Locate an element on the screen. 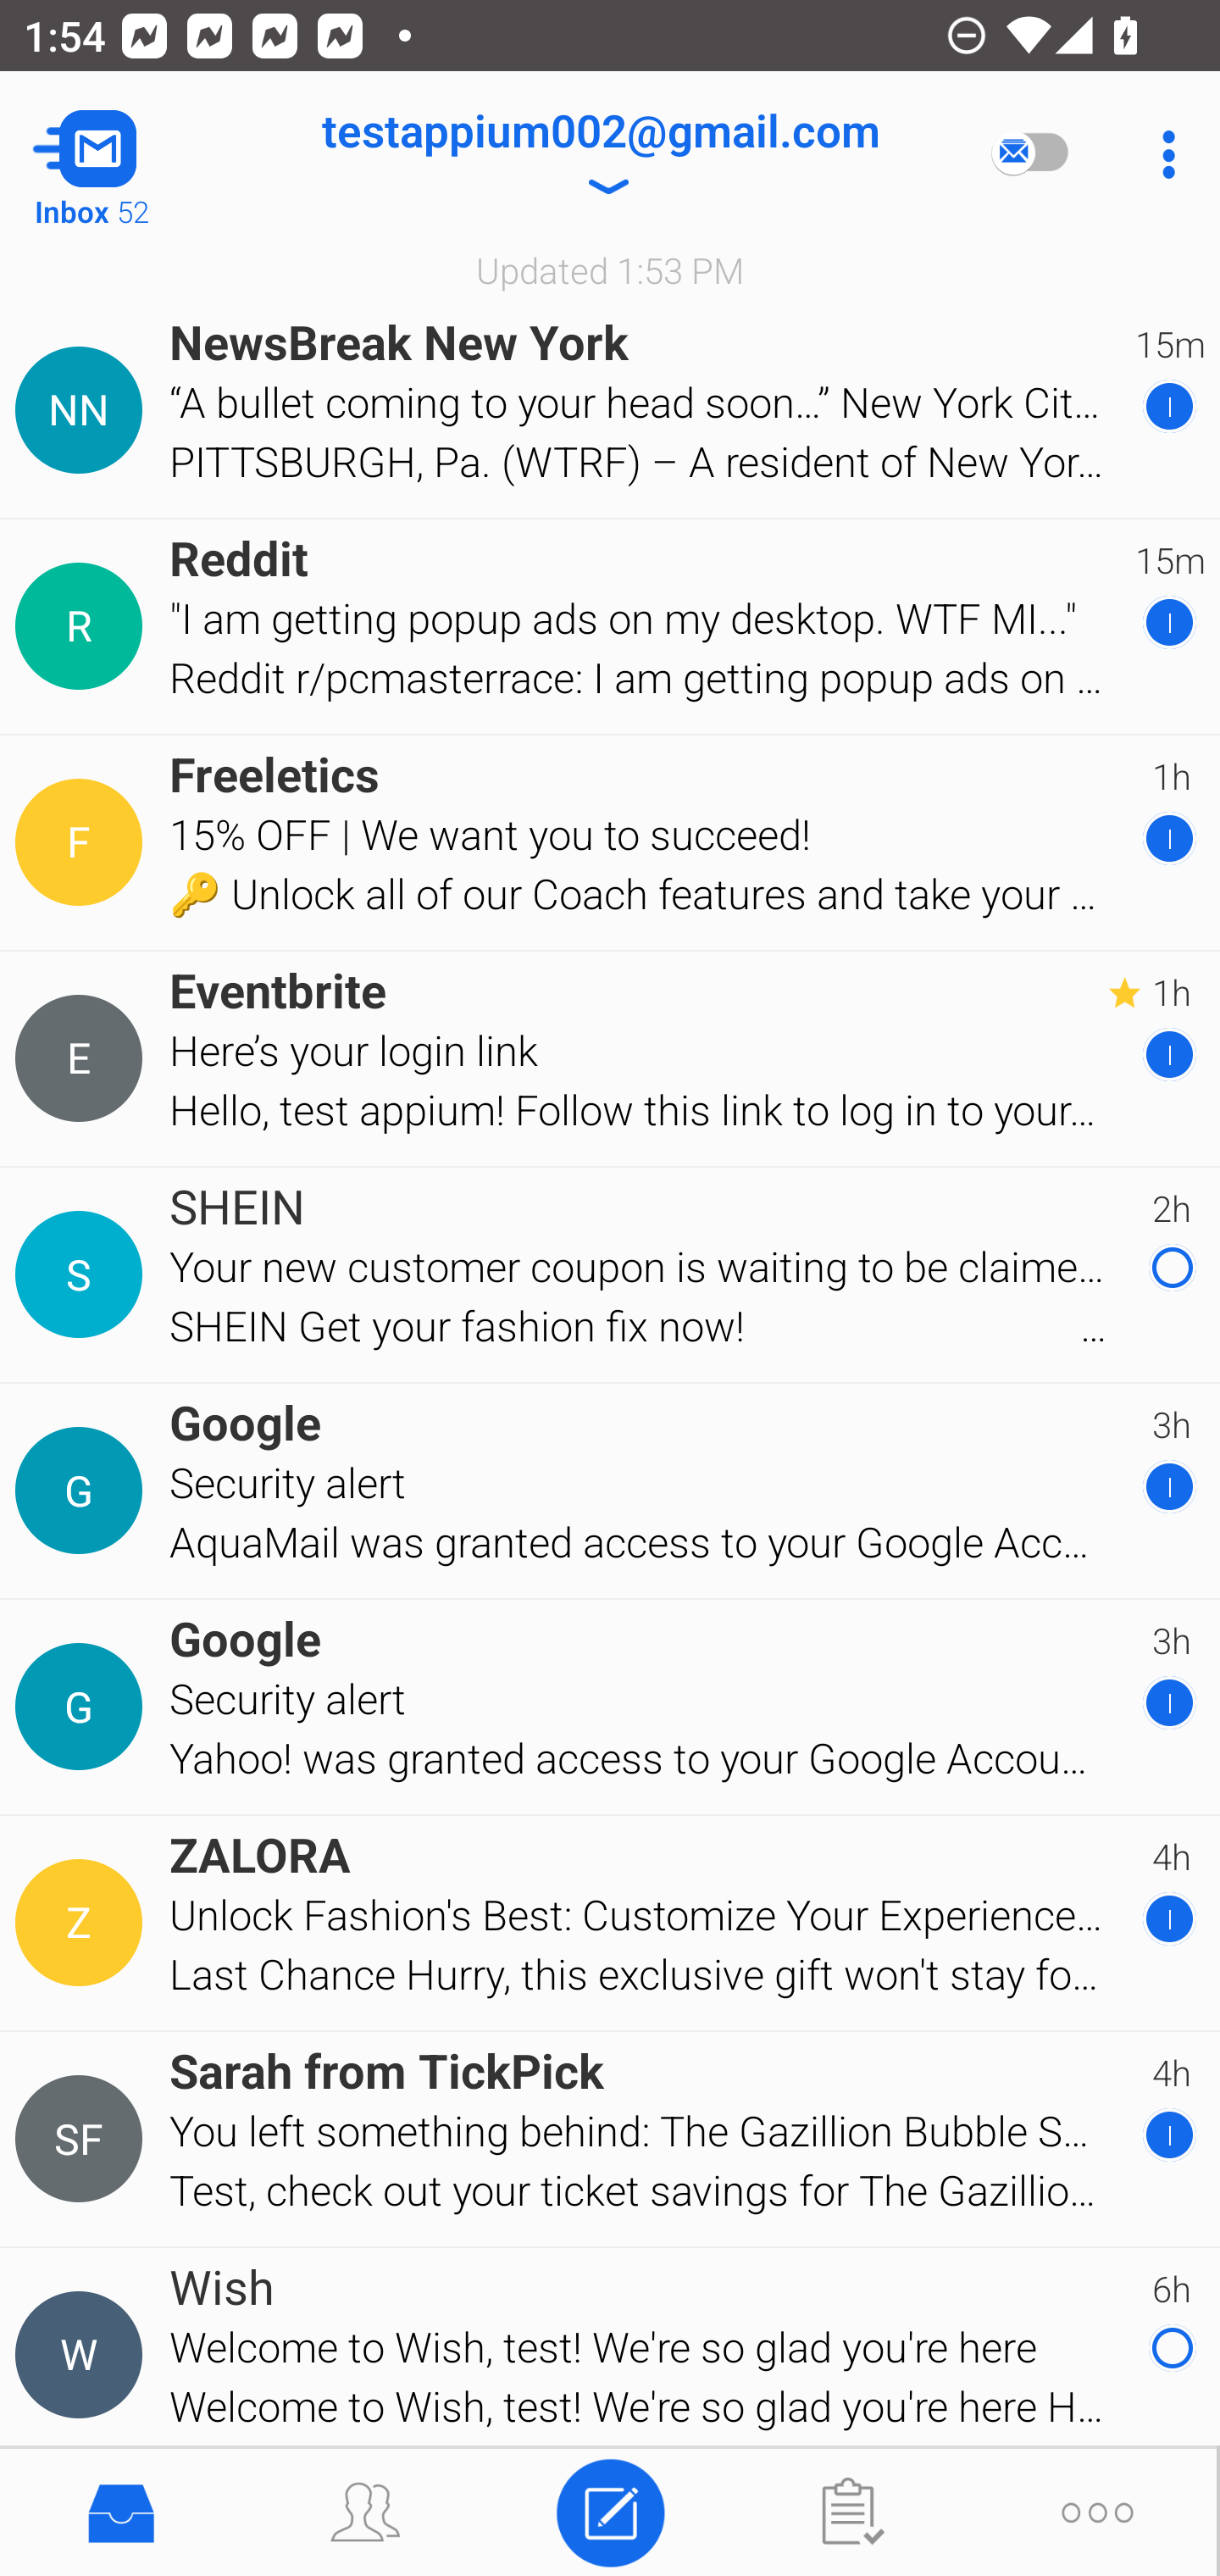 Image resolution: width=1220 pixels, height=2576 pixels. Contact Details is located at coordinates (83, 410).